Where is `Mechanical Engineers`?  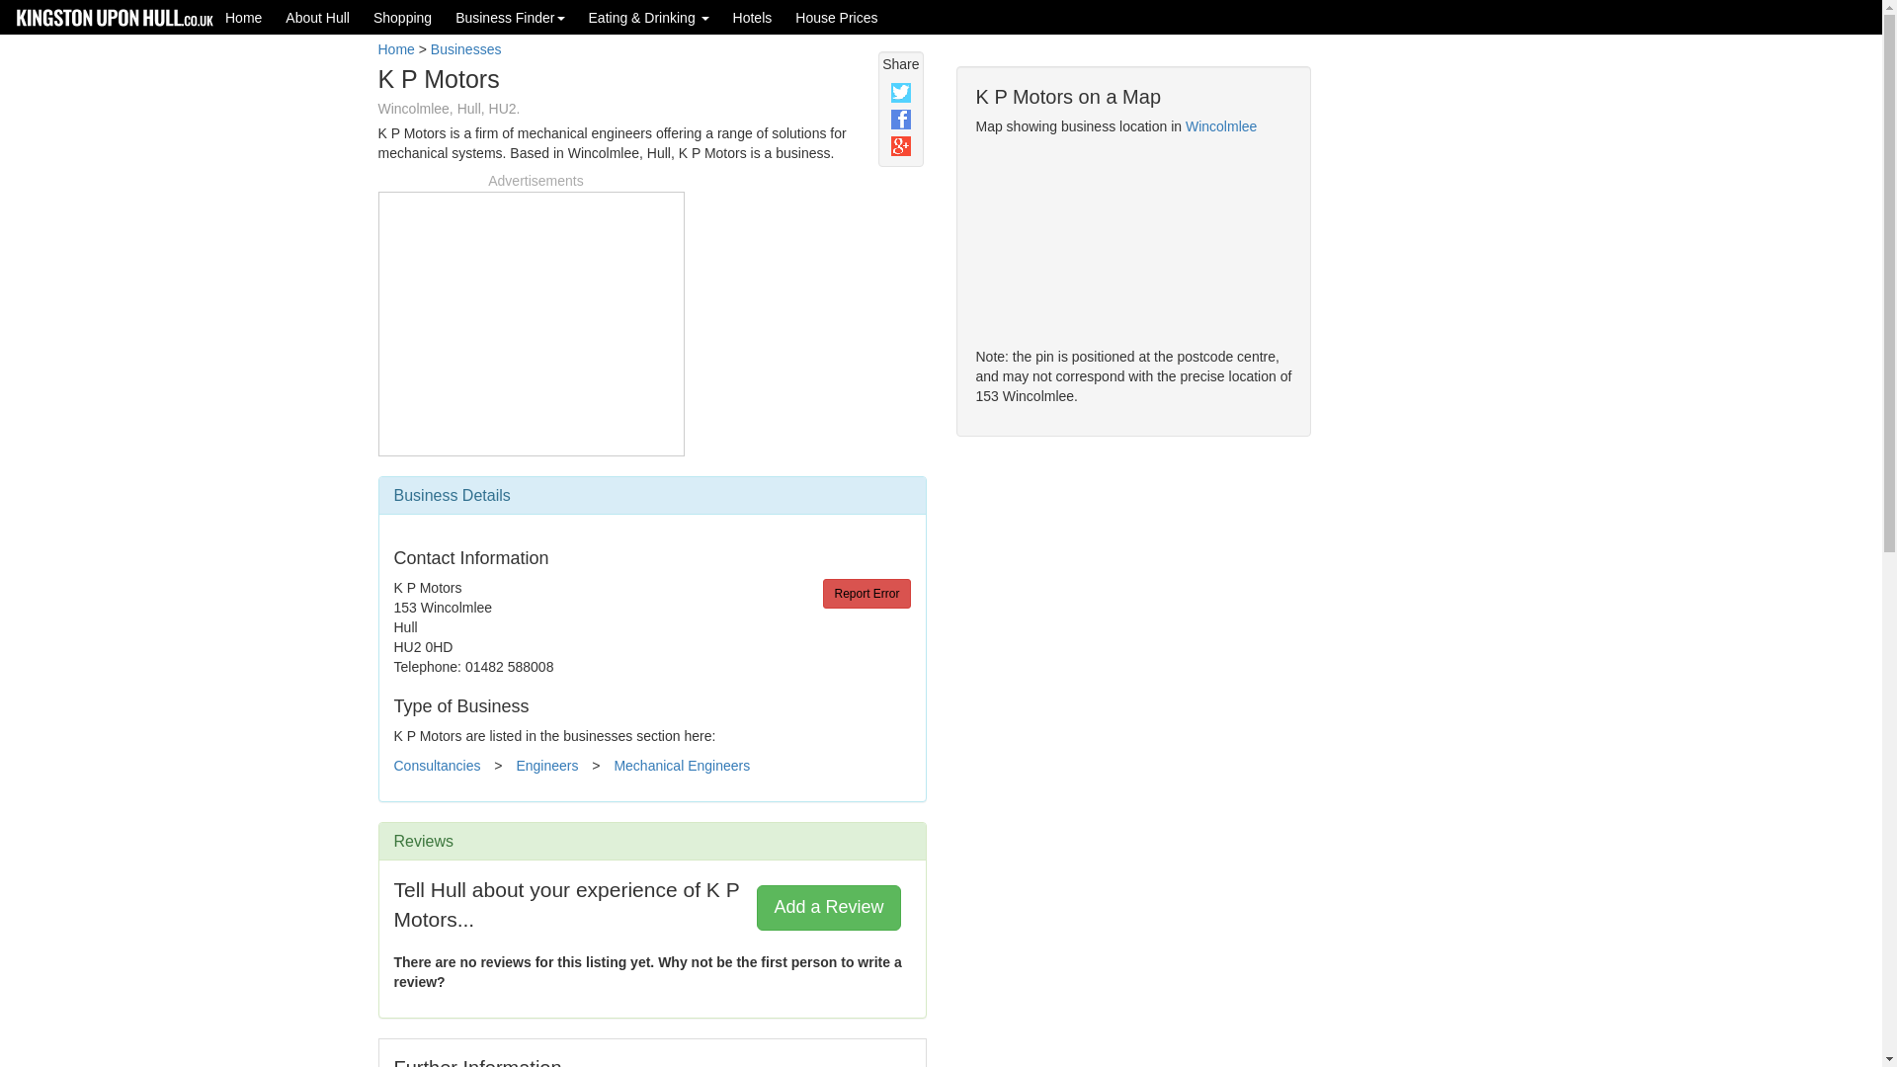 Mechanical Engineers is located at coordinates (681, 765).